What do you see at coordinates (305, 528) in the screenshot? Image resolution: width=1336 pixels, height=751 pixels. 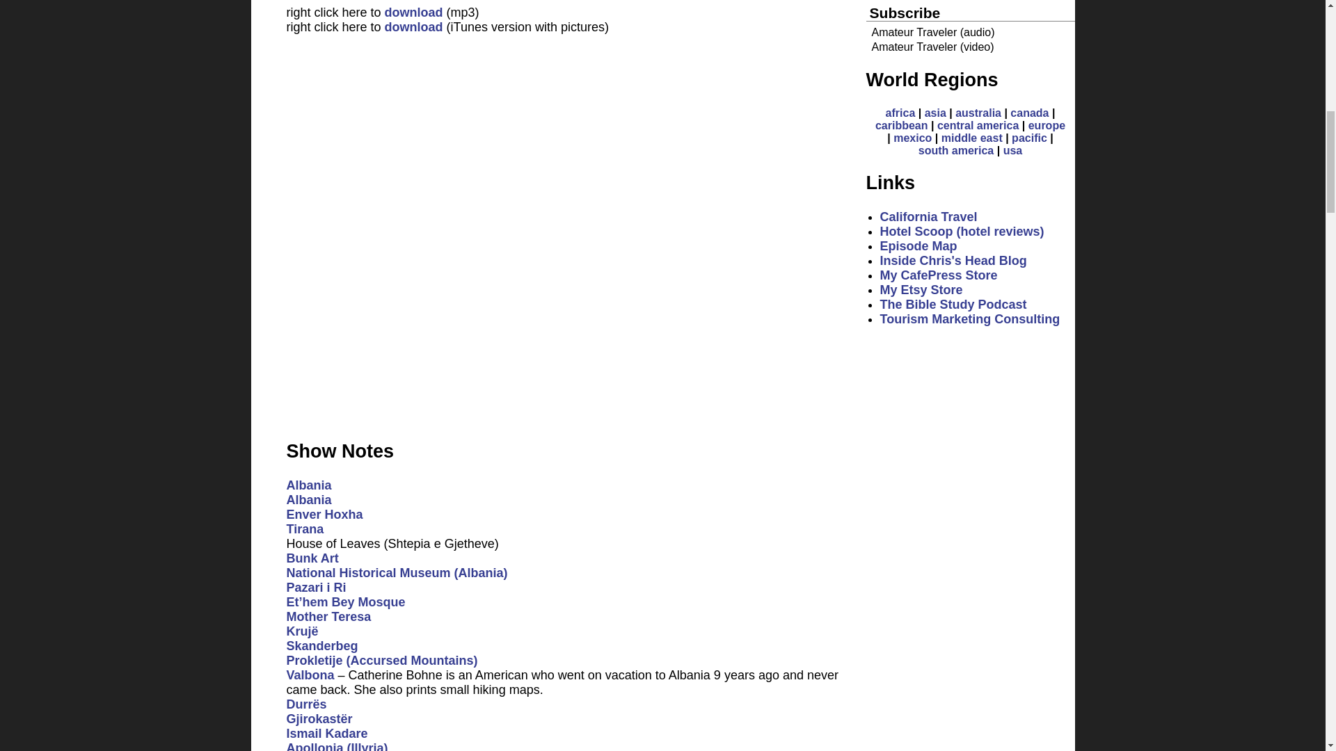 I see `Tirana` at bounding box center [305, 528].